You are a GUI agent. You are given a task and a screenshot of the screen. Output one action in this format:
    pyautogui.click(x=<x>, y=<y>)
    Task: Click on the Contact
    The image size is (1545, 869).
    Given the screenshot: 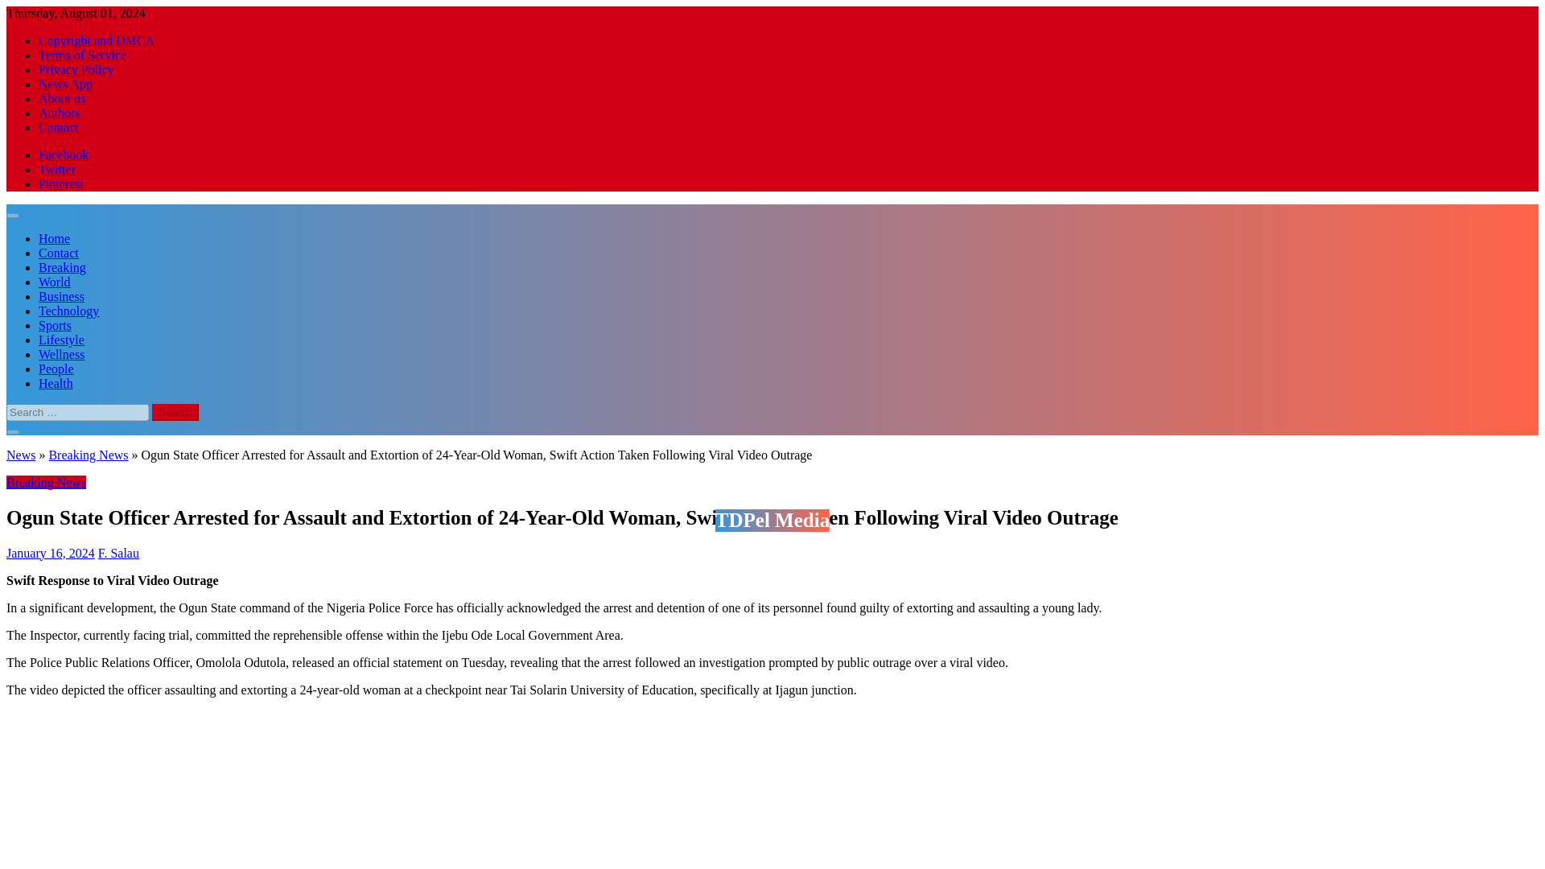 What is the action you would take?
    pyautogui.click(x=58, y=253)
    